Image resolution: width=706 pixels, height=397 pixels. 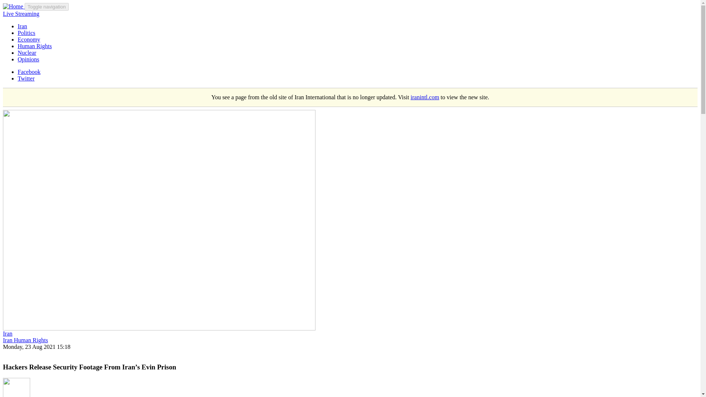 I want to click on iranintl.com, so click(x=425, y=97).